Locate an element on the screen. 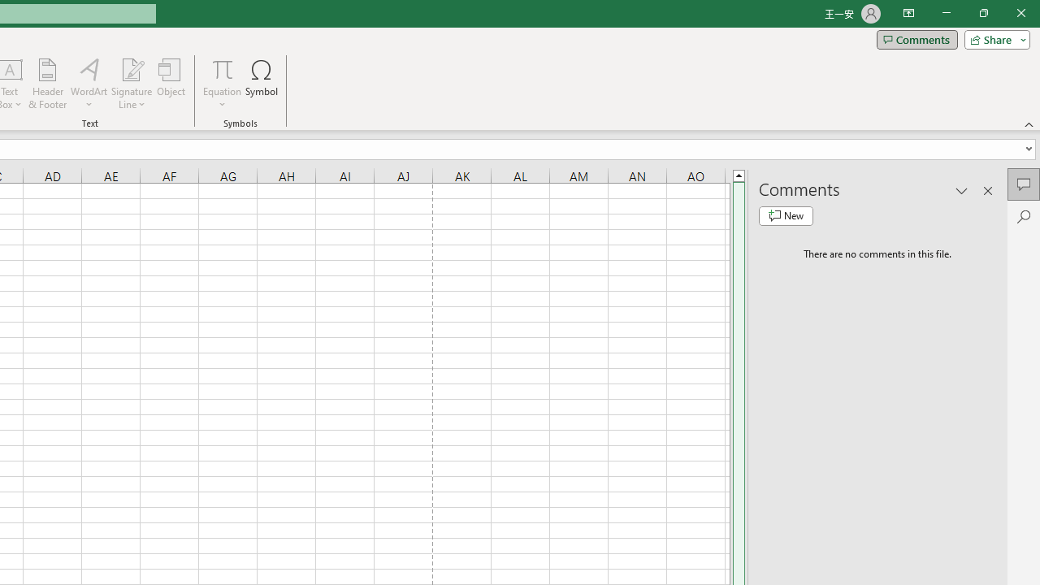 The height and width of the screenshot is (585, 1040). WordArt is located at coordinates (89, 83).